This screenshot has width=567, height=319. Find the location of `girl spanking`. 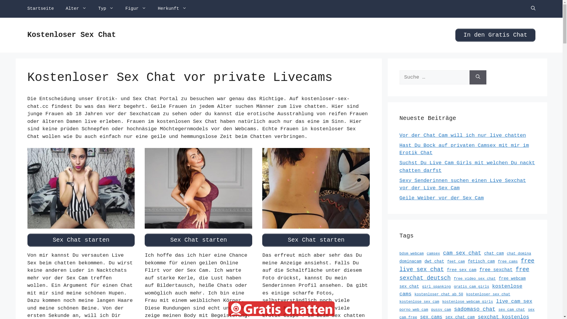

girl spanking is located at coordinates (436, 287).